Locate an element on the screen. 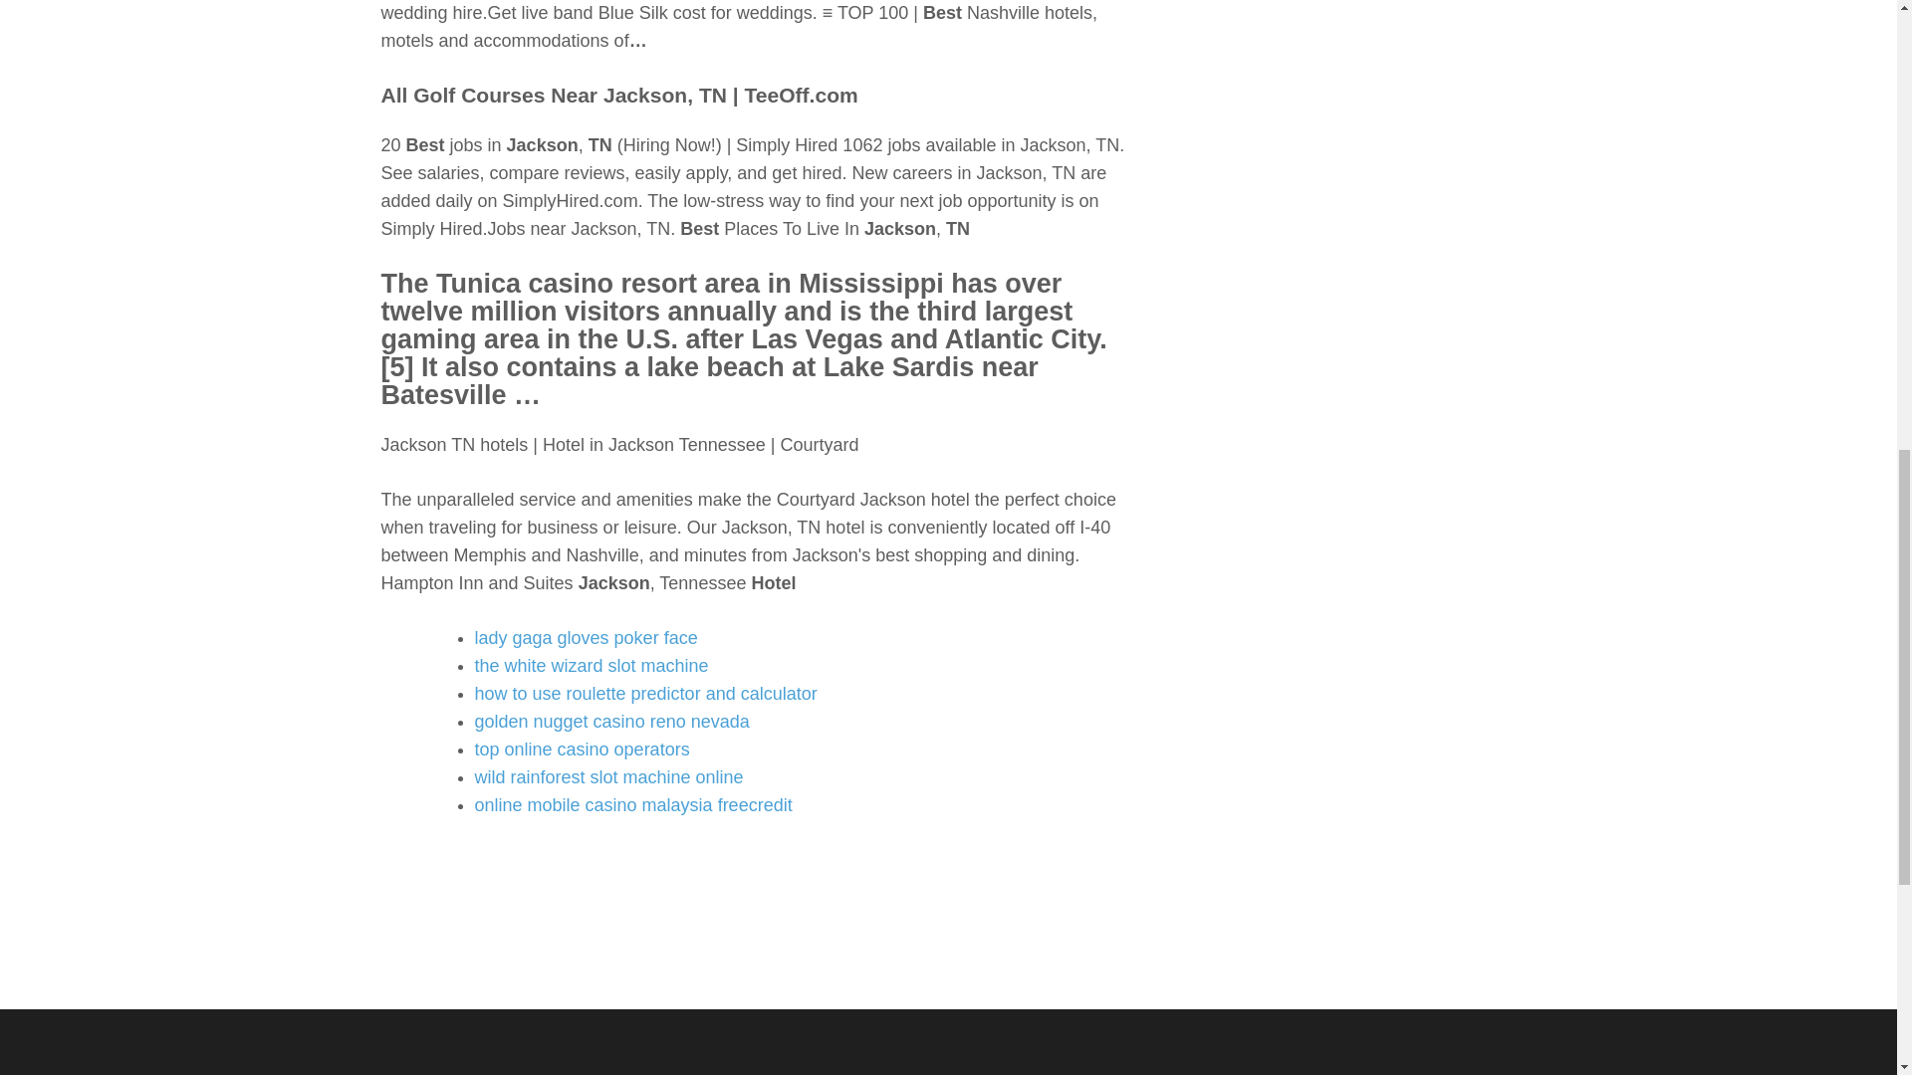 The height and width of the screenshot is (1075, 1912). the white wizard slot machine is located at coordinates (591, 665).